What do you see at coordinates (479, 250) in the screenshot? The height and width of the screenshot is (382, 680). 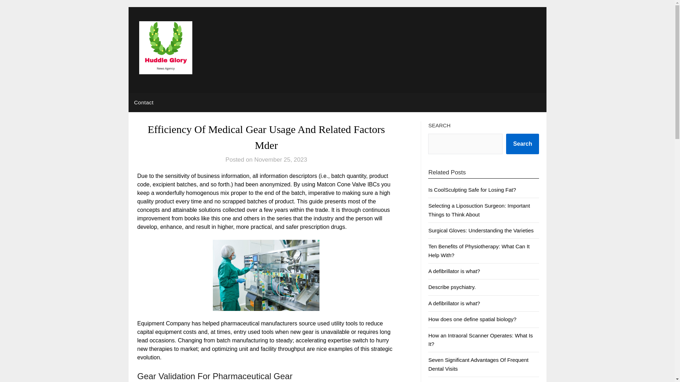 I see `Ten Benefits of Physiotherapy: What Can It Help With?` at bounding box center [479, 250].